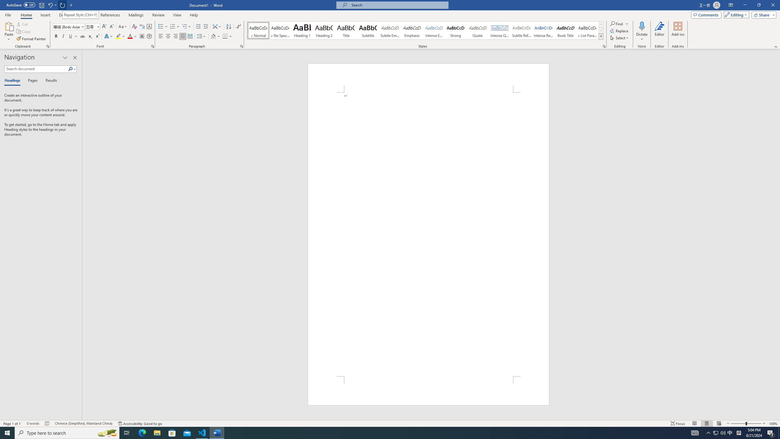  What do you see at coordinates (706, 423) in the screenshot?
I see `Print Layout` at bounding box center [706, 423].